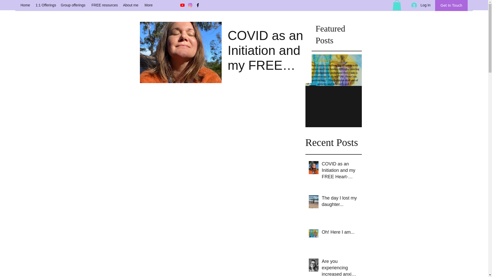  Describe the element at coordinates (451, 6) in the screenshot. I see `Get In Touch` at that location.